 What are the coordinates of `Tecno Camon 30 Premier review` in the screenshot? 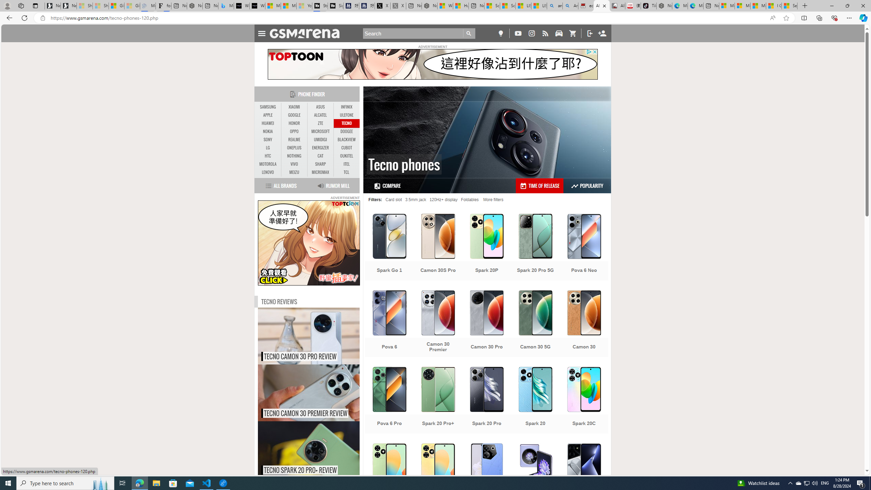 It's located at (323, 393).